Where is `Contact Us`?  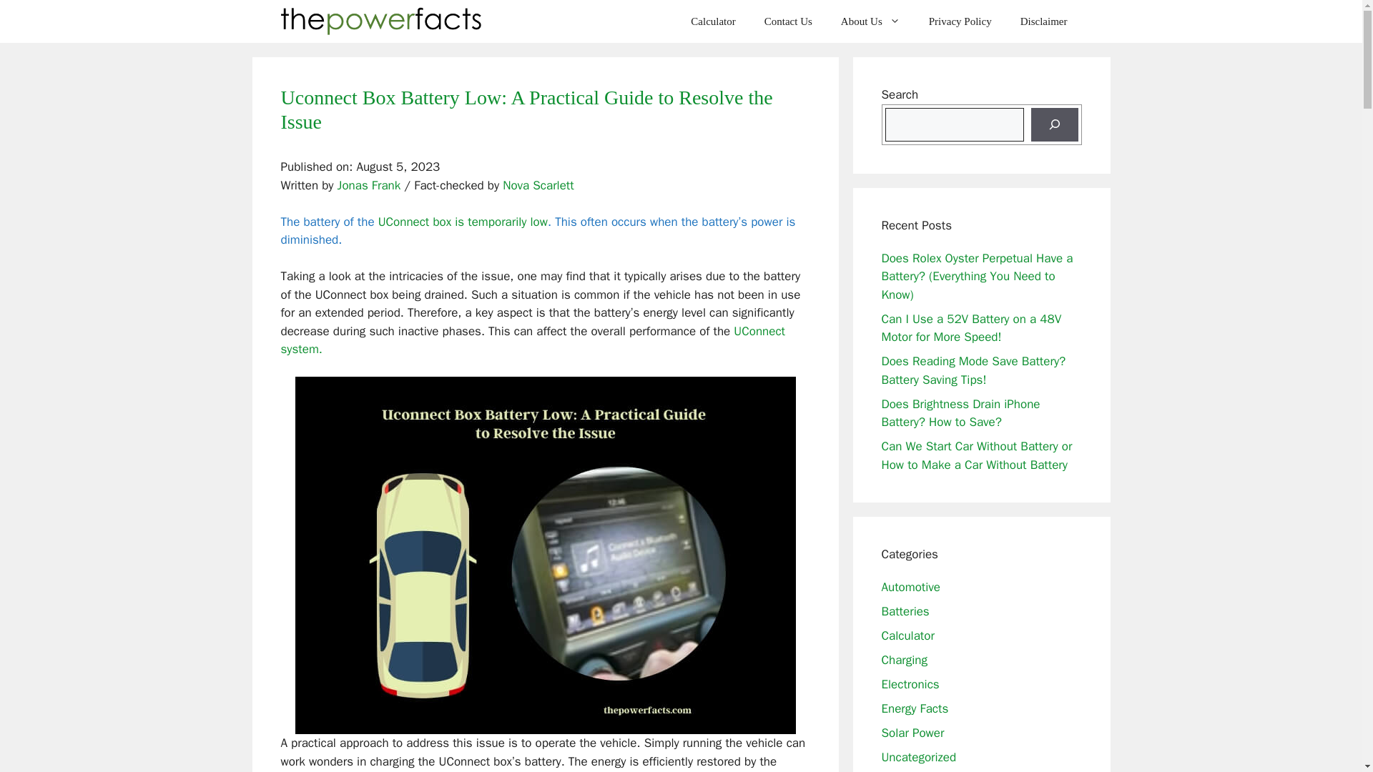
Contact Us is located at coordinates (788, 21).